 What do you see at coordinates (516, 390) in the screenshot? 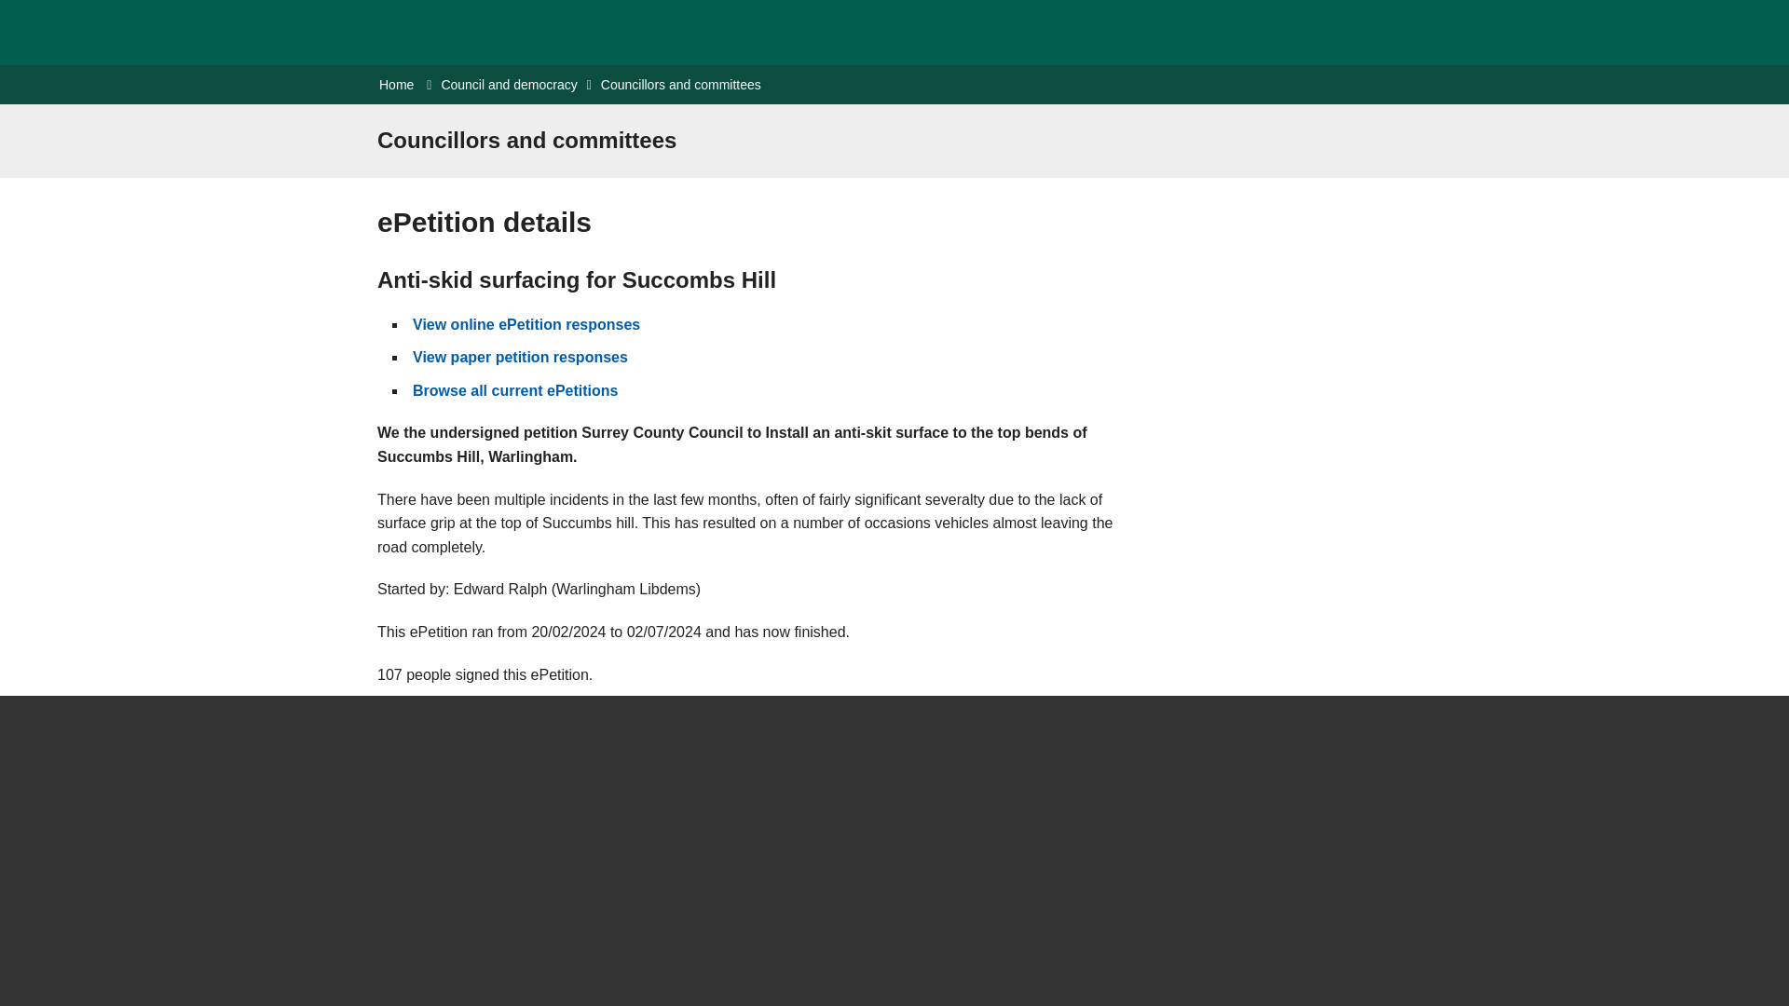
I see `Browse all current ePetitions` at bounding box center [516, 390].